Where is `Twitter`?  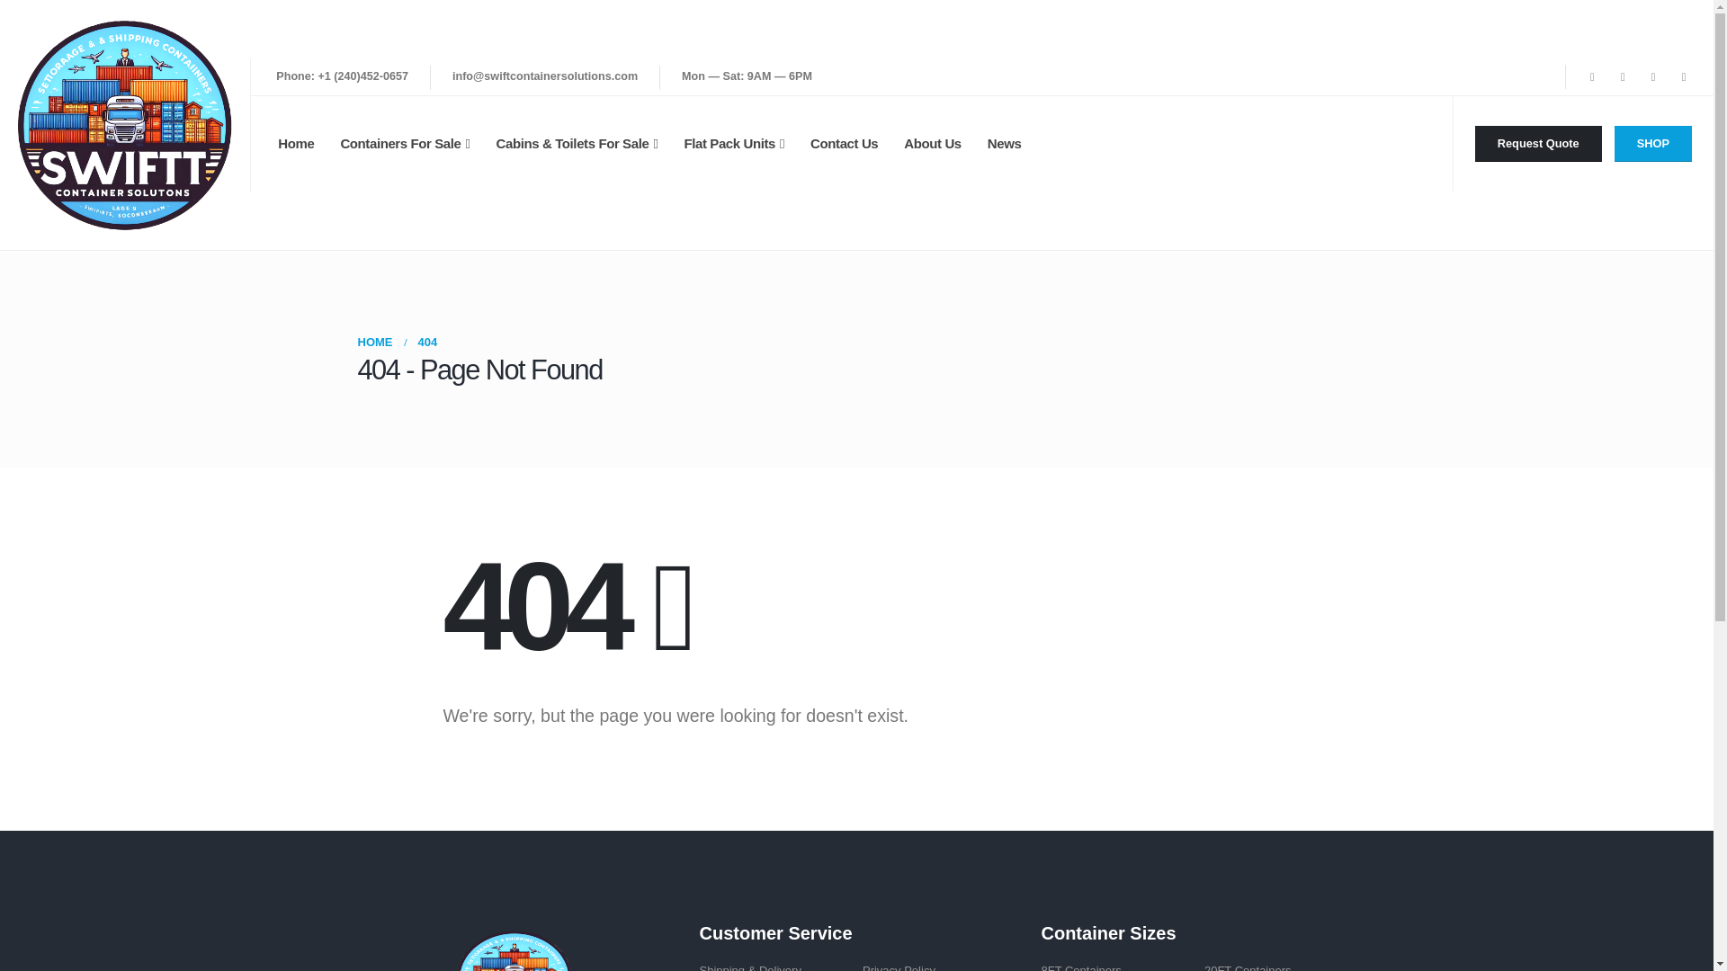
Twitter is located at coordinates (1623, 77).